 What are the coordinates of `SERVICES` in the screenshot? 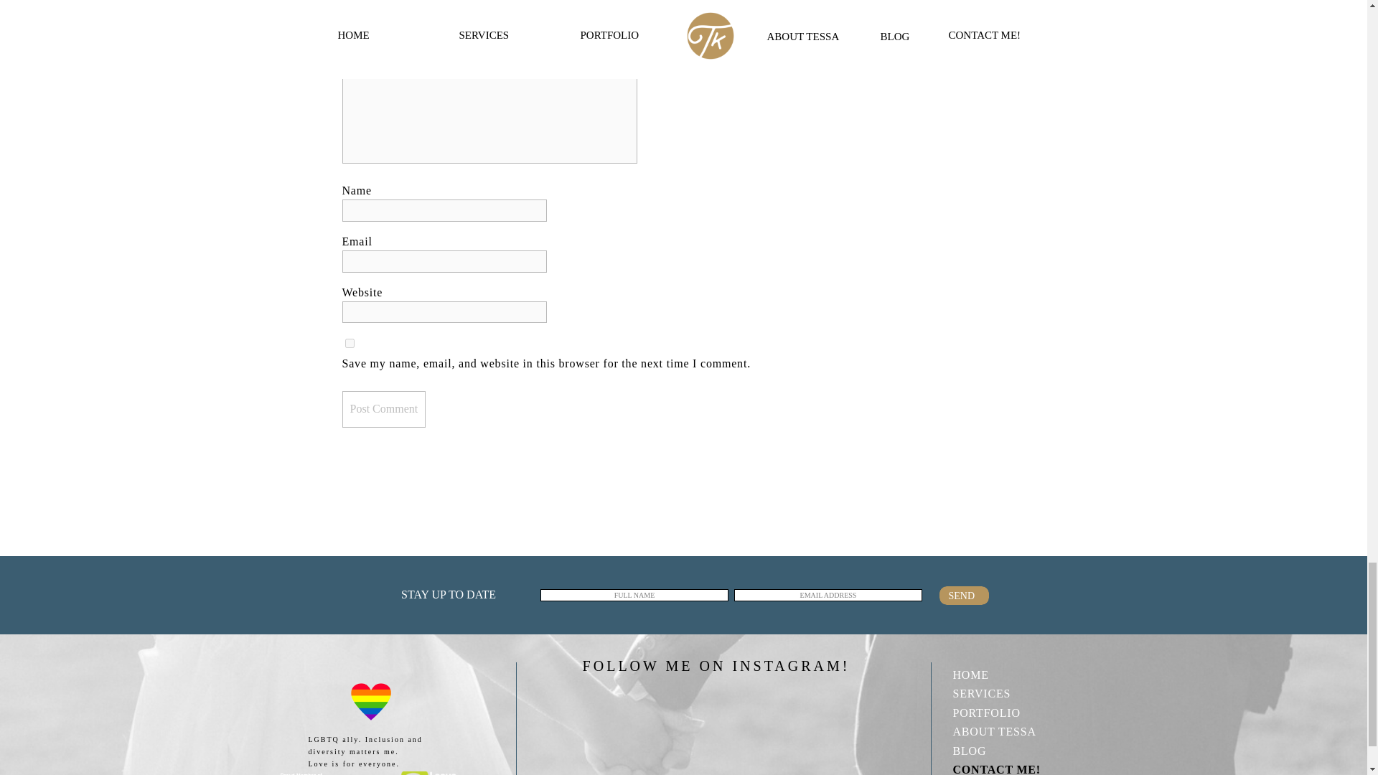 It's located at (1007, 692).